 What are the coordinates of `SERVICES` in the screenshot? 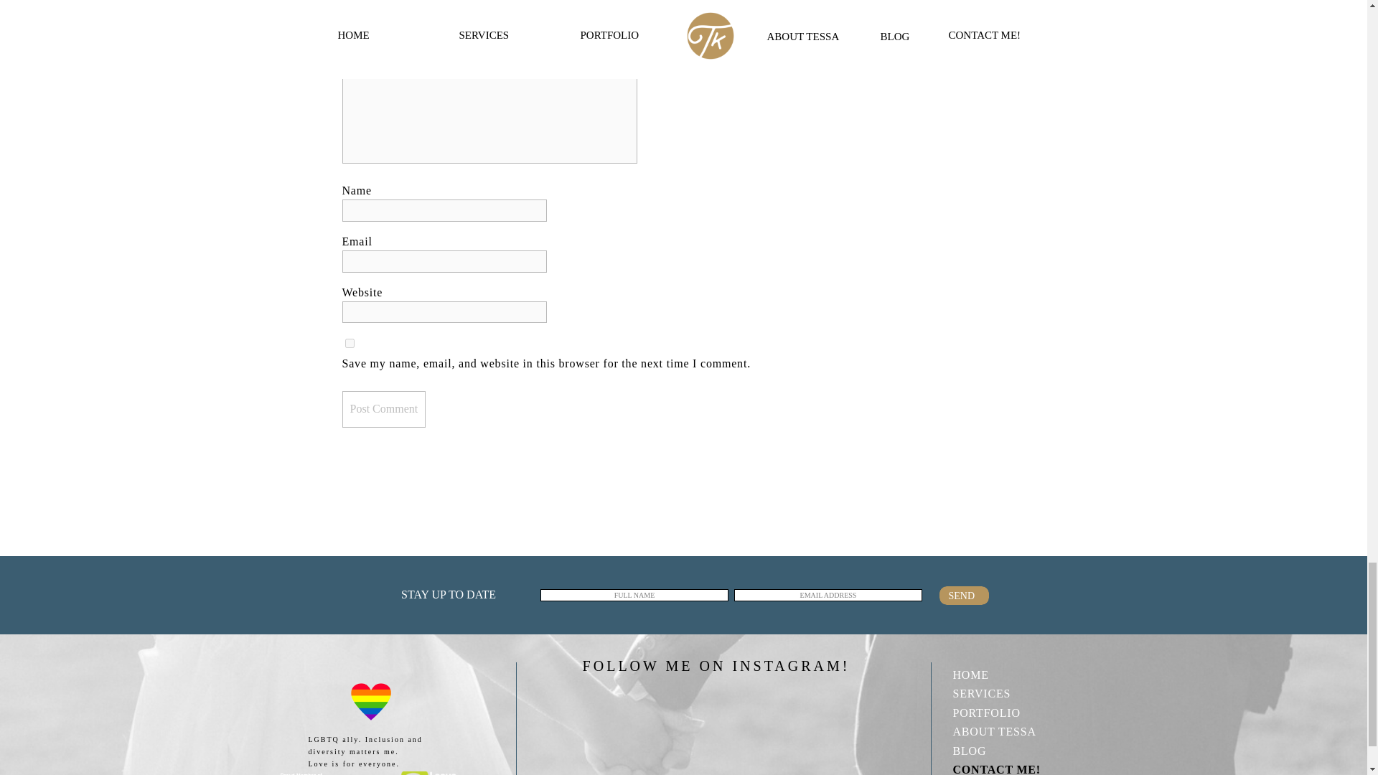 It's located at (1007, 692).